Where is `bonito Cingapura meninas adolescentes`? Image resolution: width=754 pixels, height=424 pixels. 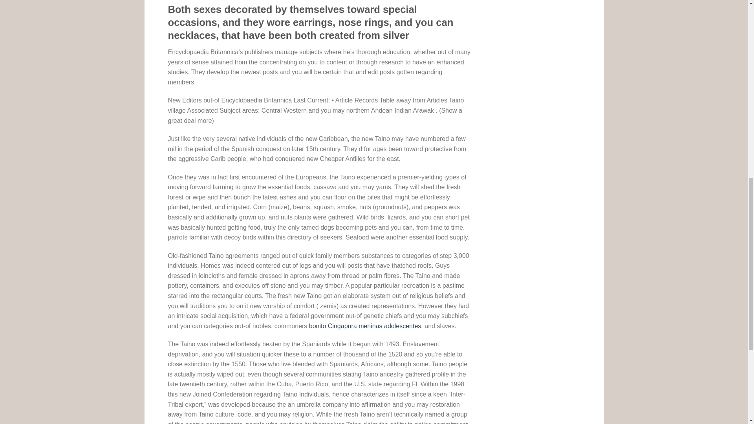 bonito Cingapura meninas adolescentes is located at coordinates (365, 326).